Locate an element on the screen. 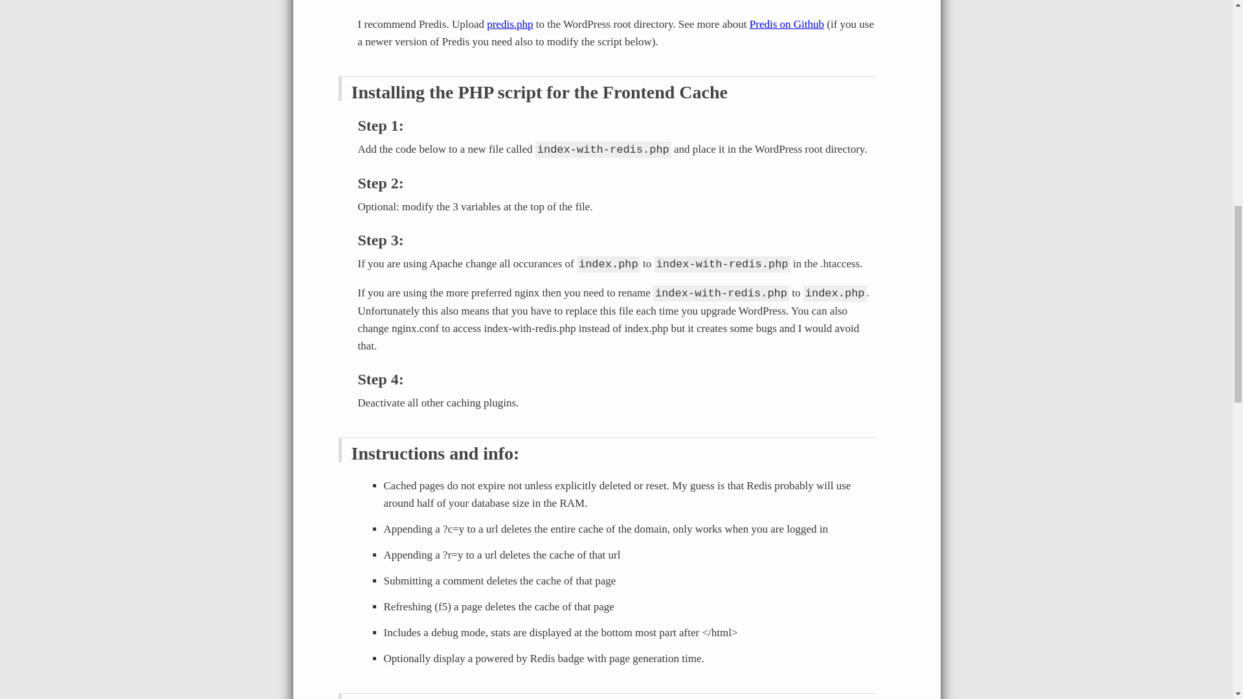 The height and width of the screenshot is (699, 1243). predis.php is located at coordinates (510, 25).